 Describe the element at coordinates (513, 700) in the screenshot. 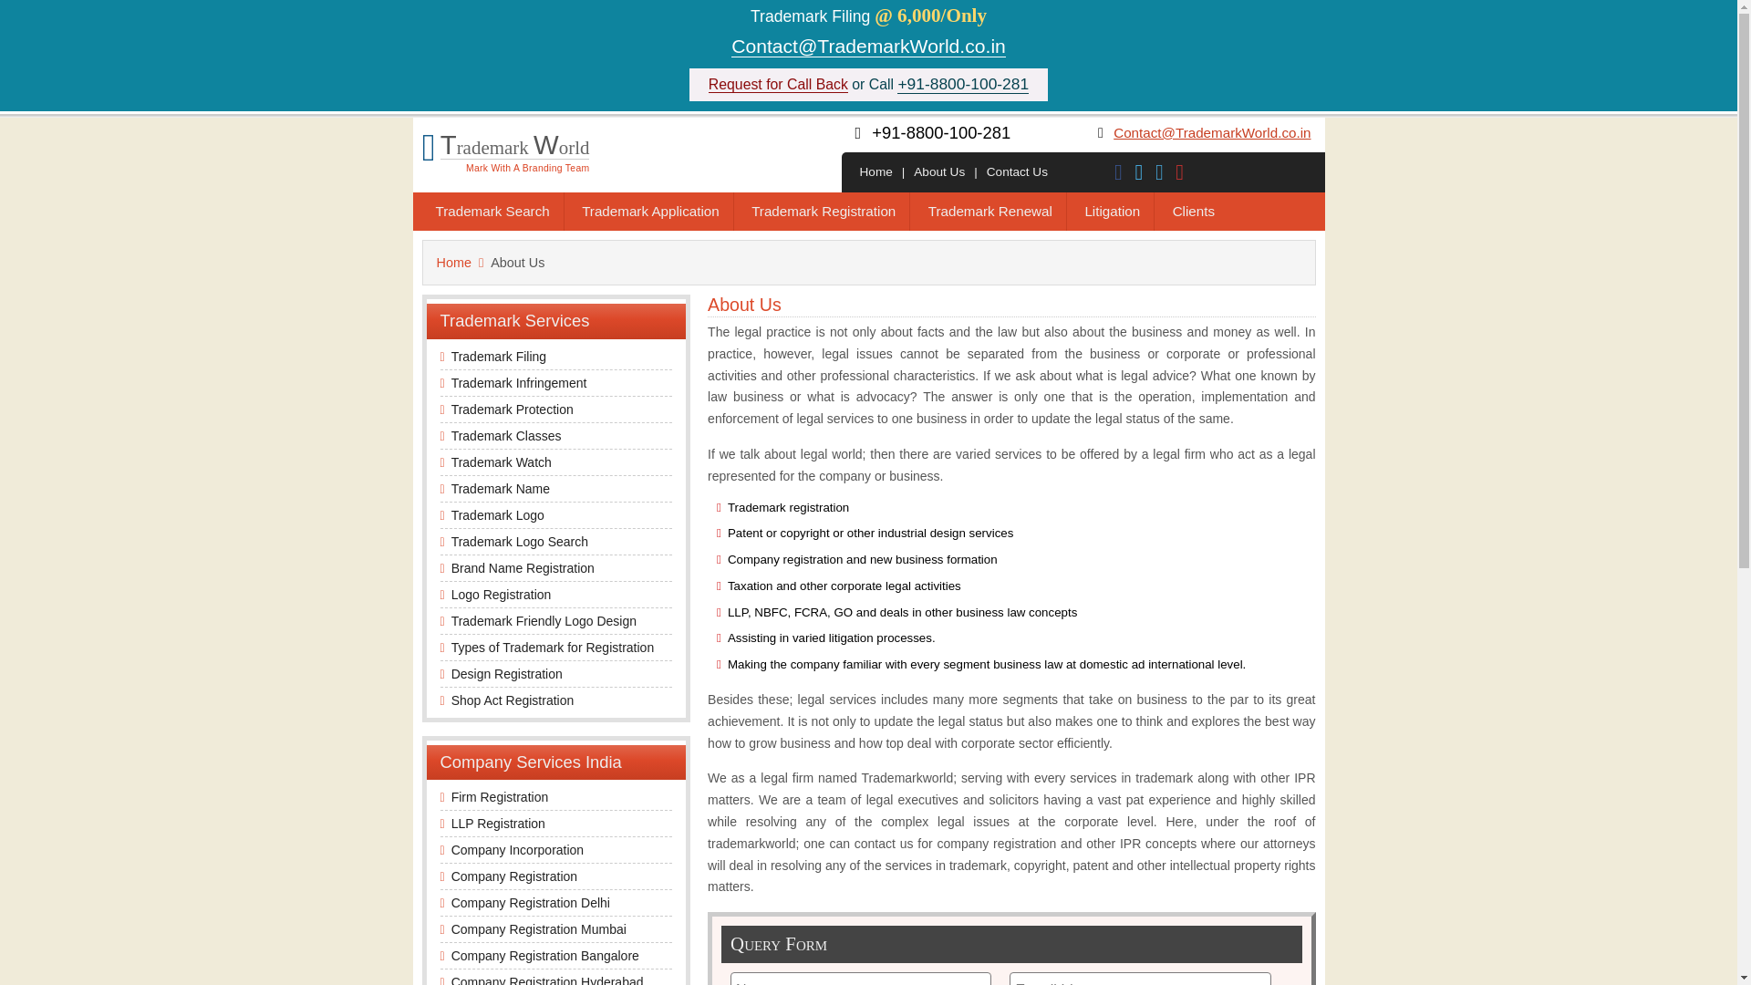

I see `Shop Act Registration` at that location.